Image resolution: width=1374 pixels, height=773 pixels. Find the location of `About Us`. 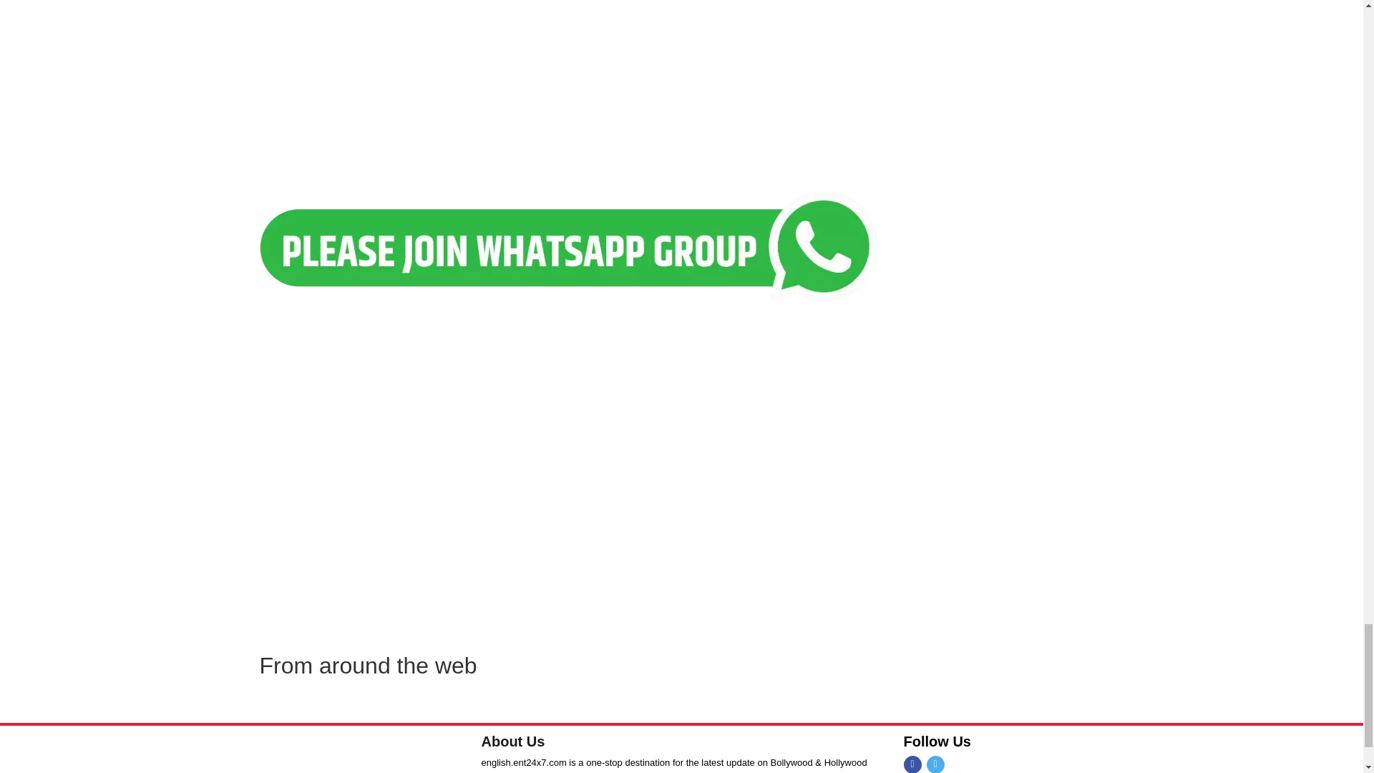

About Us is located at coordinates (512, 741).